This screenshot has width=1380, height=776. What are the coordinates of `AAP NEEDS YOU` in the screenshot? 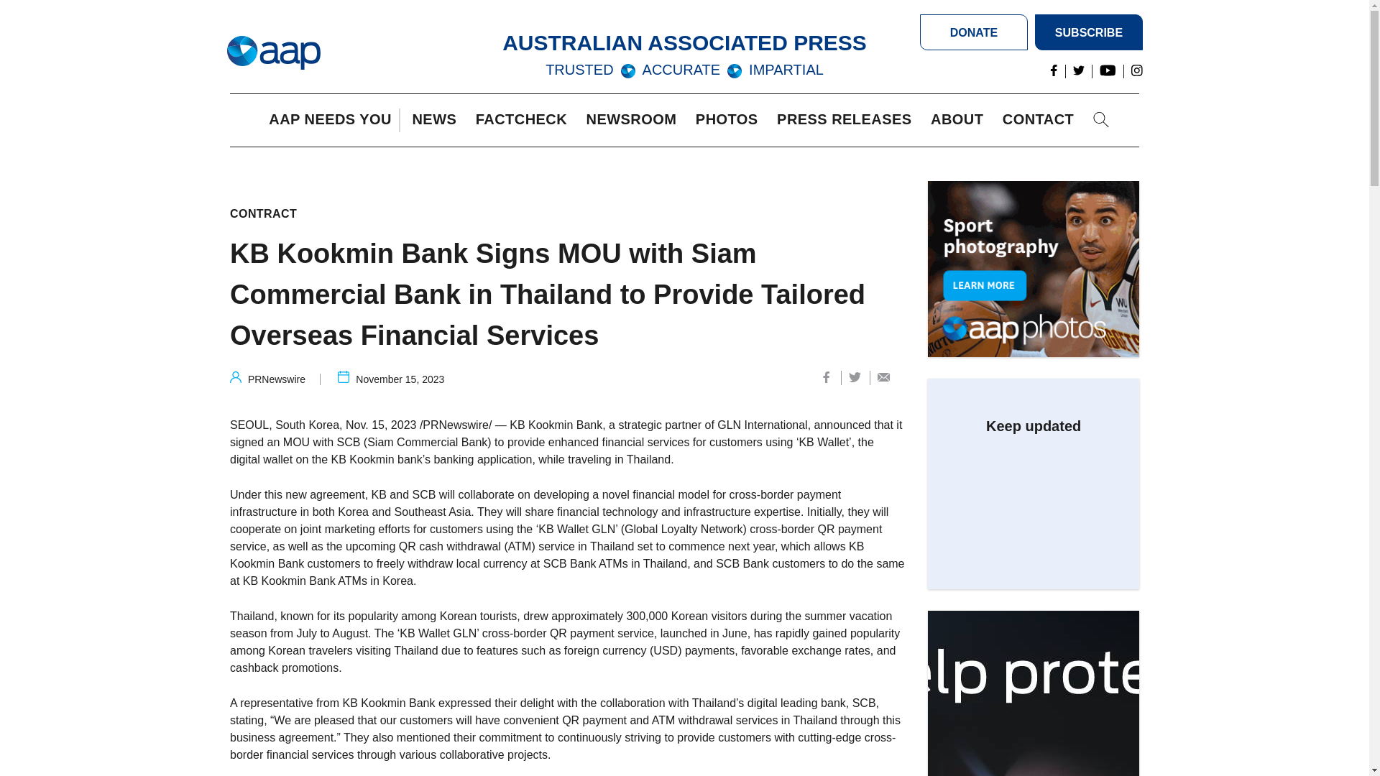 It's located at (333, 120).